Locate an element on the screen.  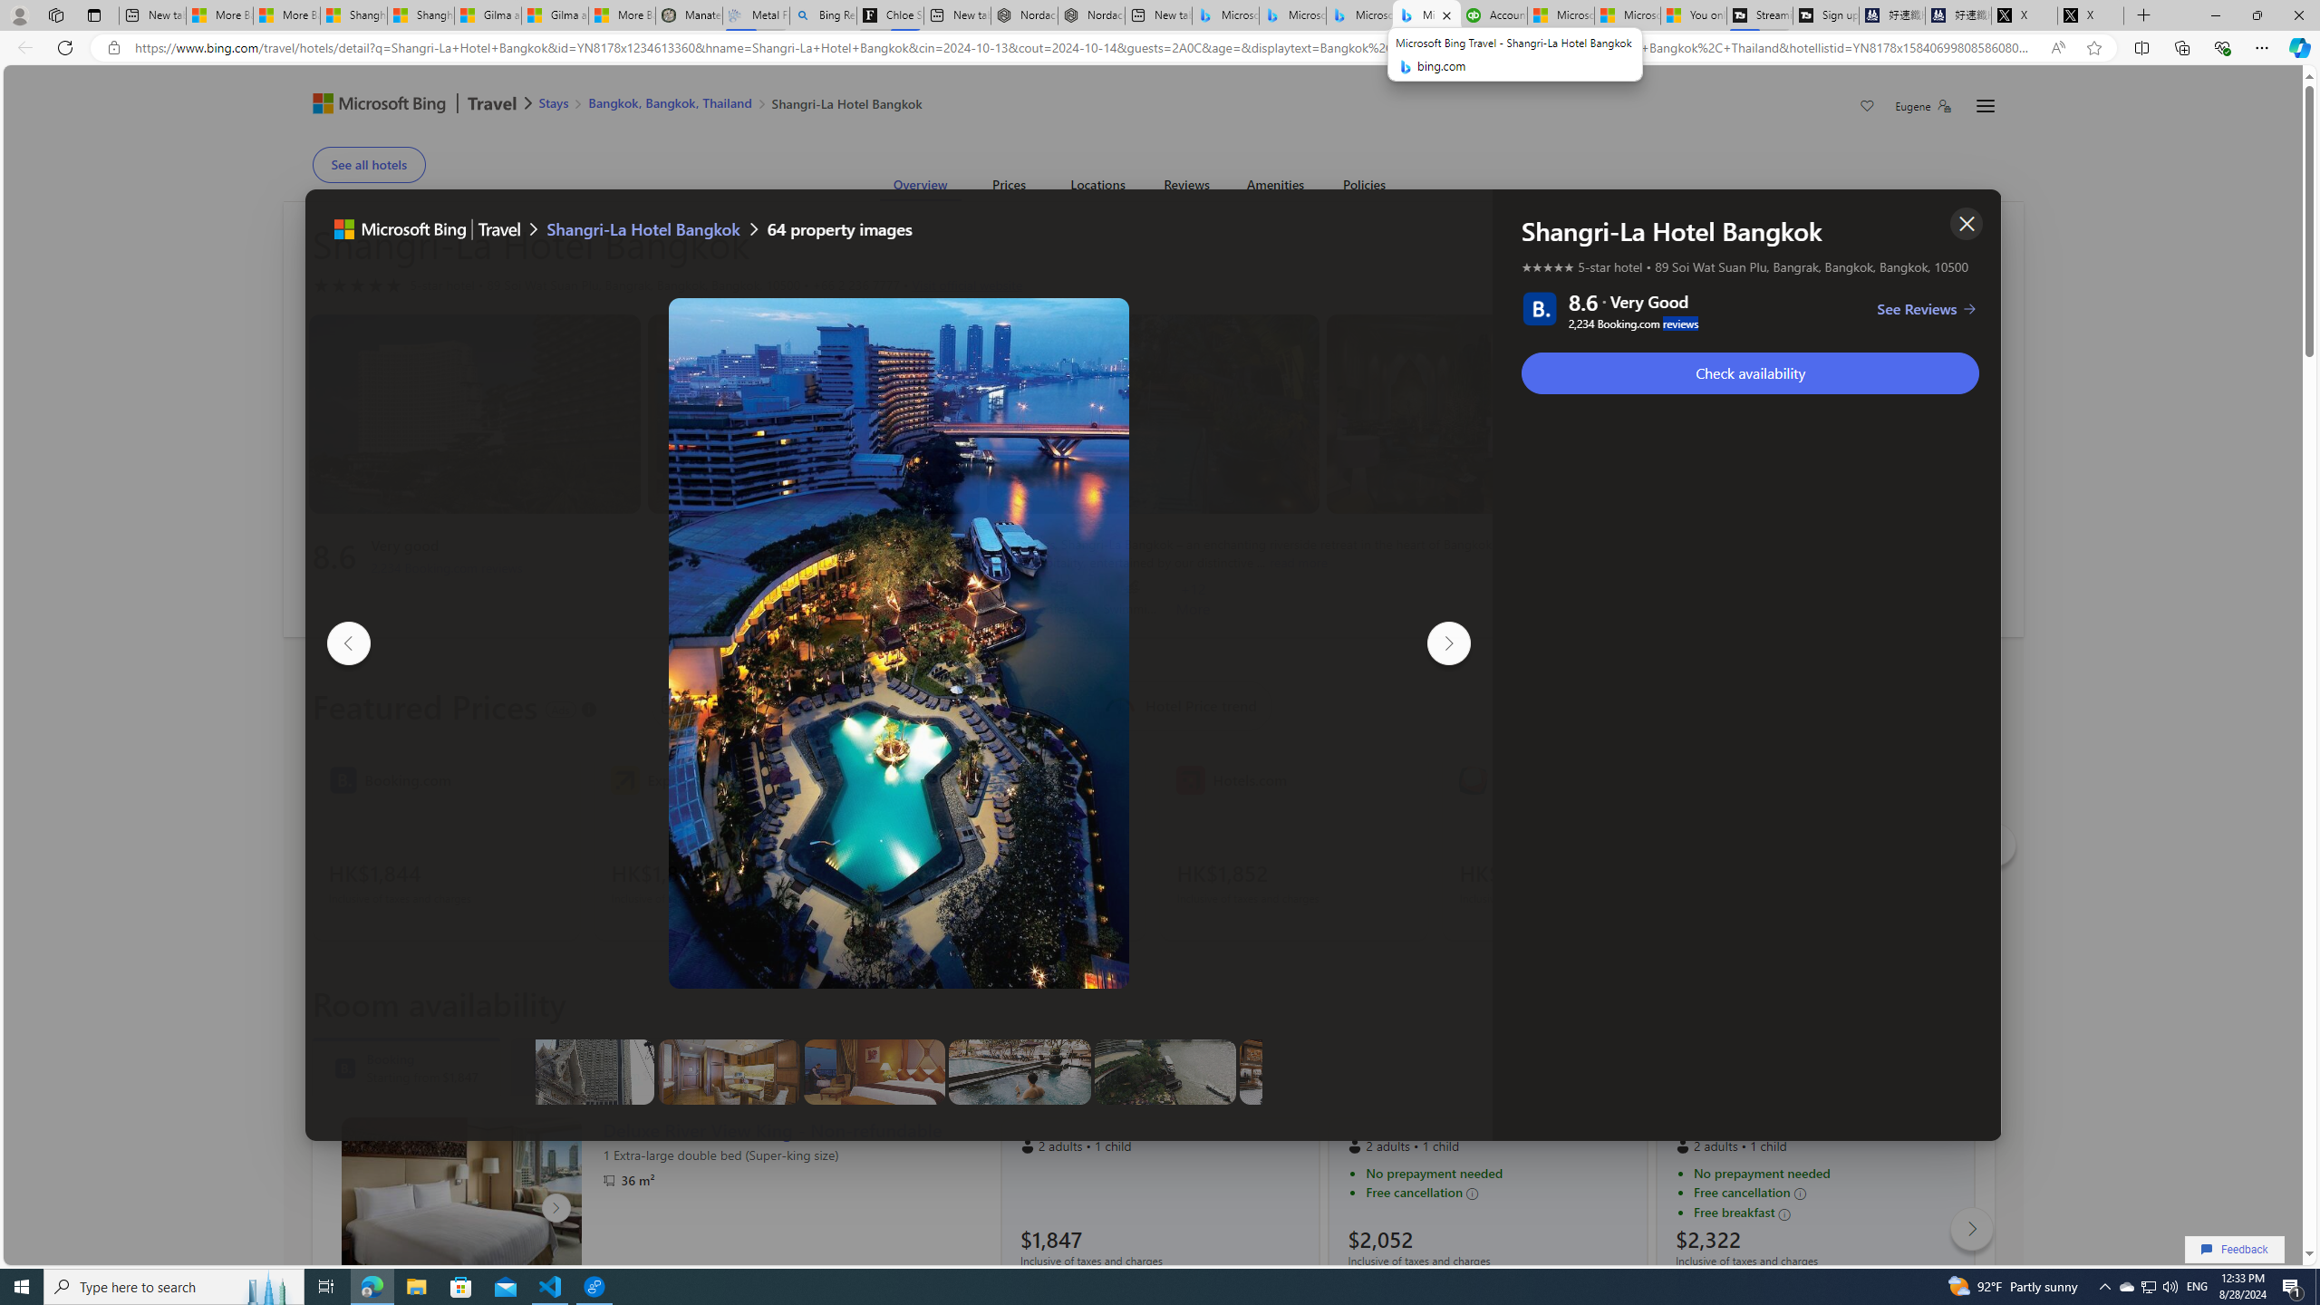
Microsoft Bing Travel - Stays in Bangkok, Bangkok, Thailand is located at coordinates (1292, 15).